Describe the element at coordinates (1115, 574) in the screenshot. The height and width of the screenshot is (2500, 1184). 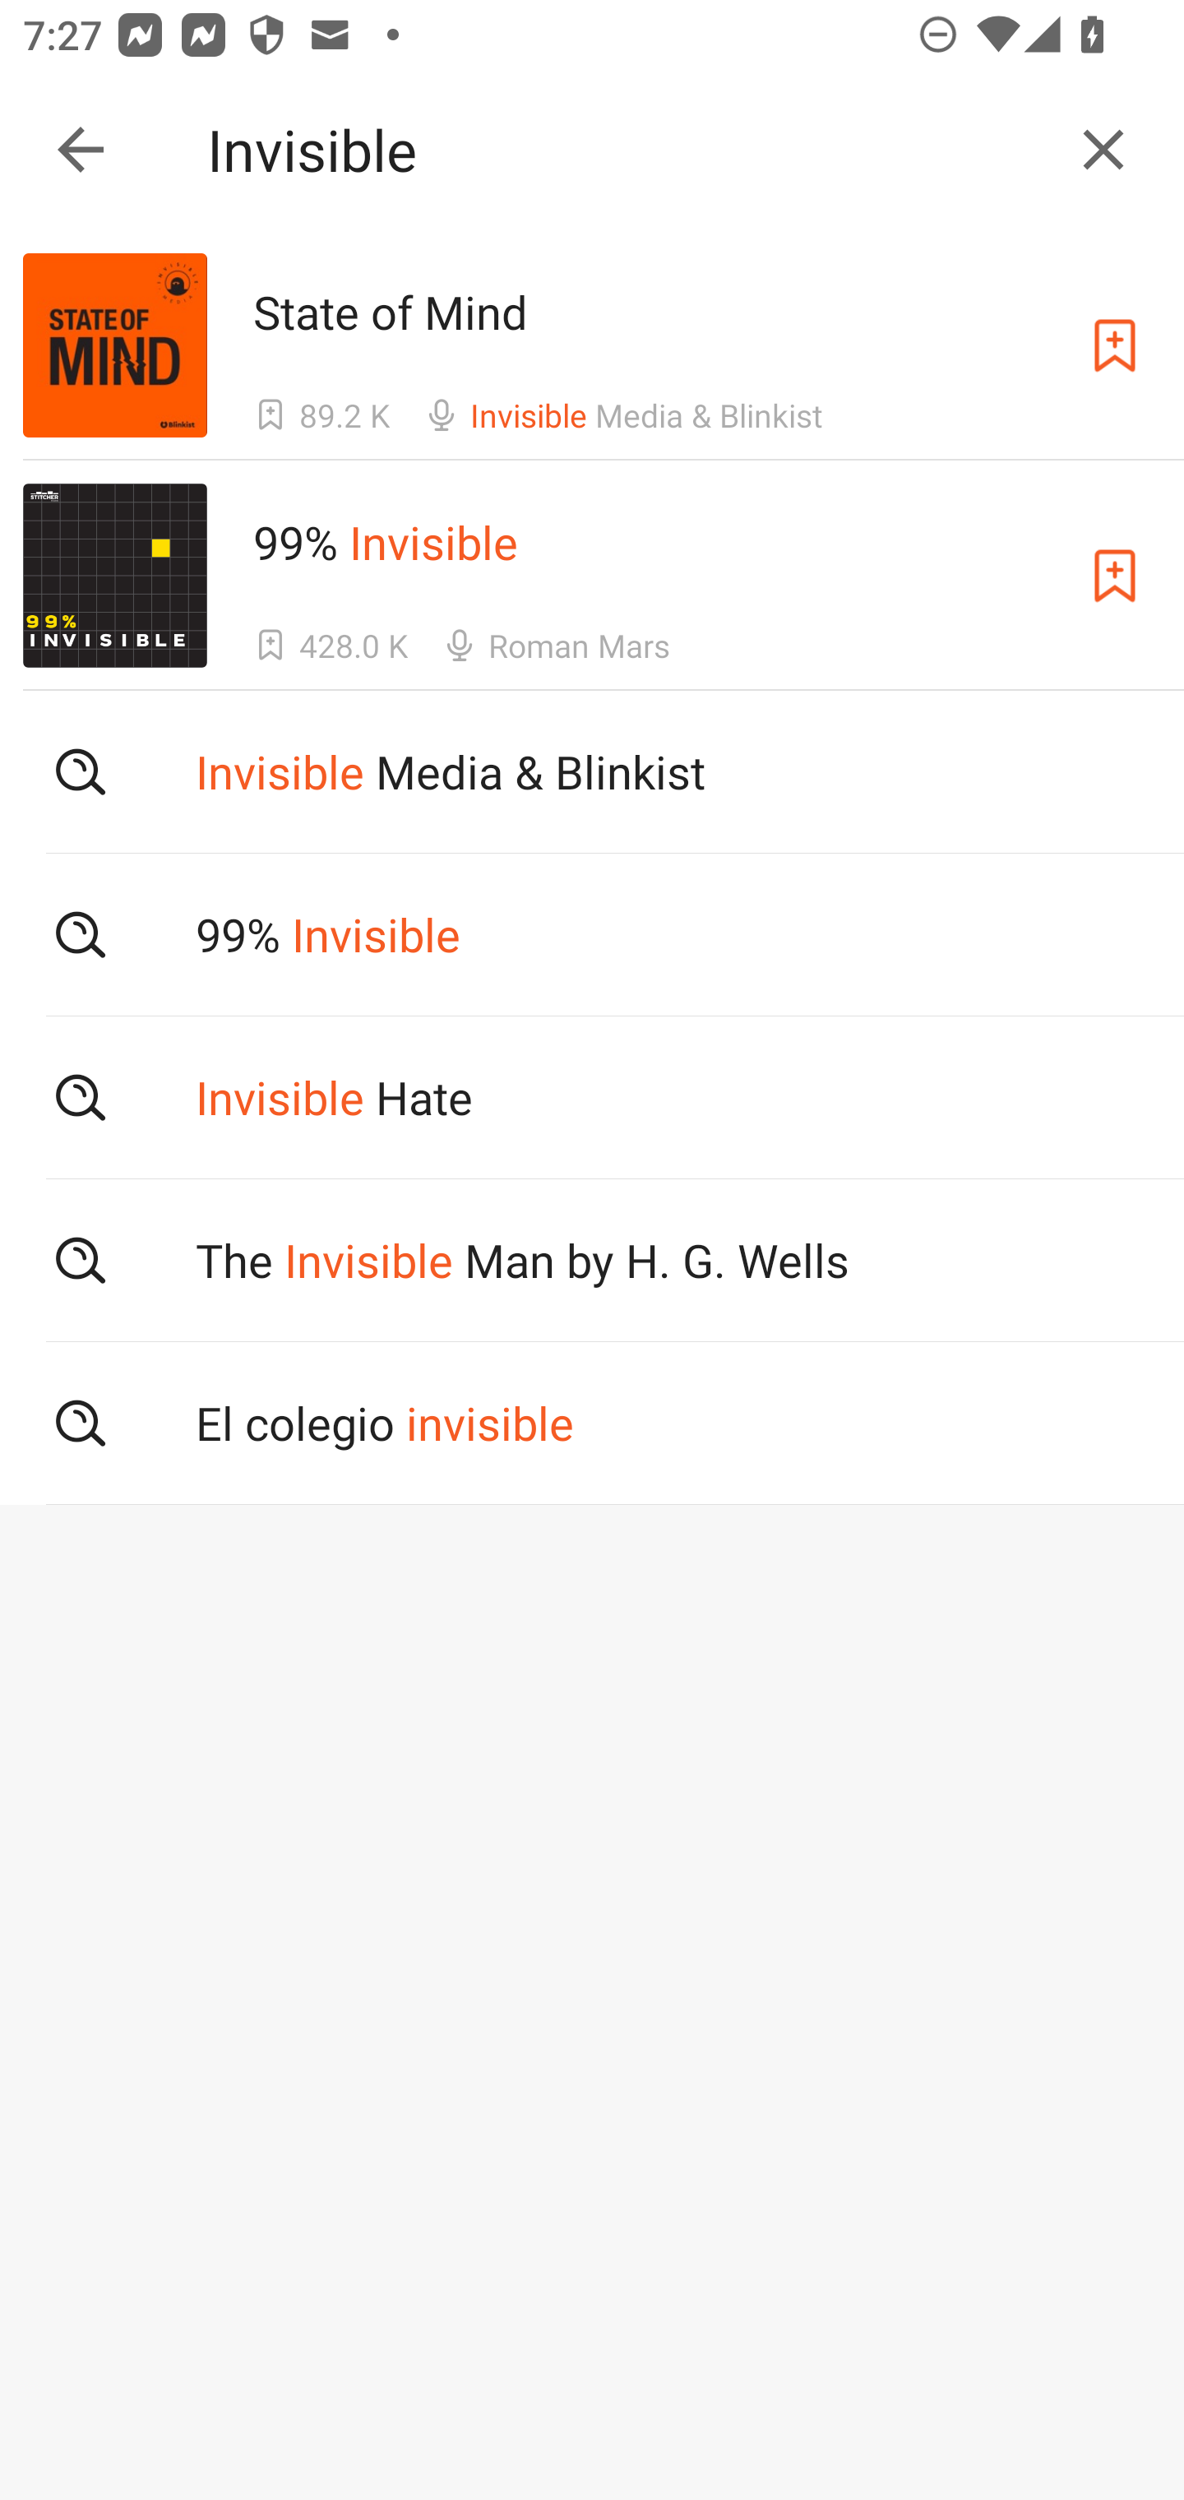
I see `Subscribe` at that location.